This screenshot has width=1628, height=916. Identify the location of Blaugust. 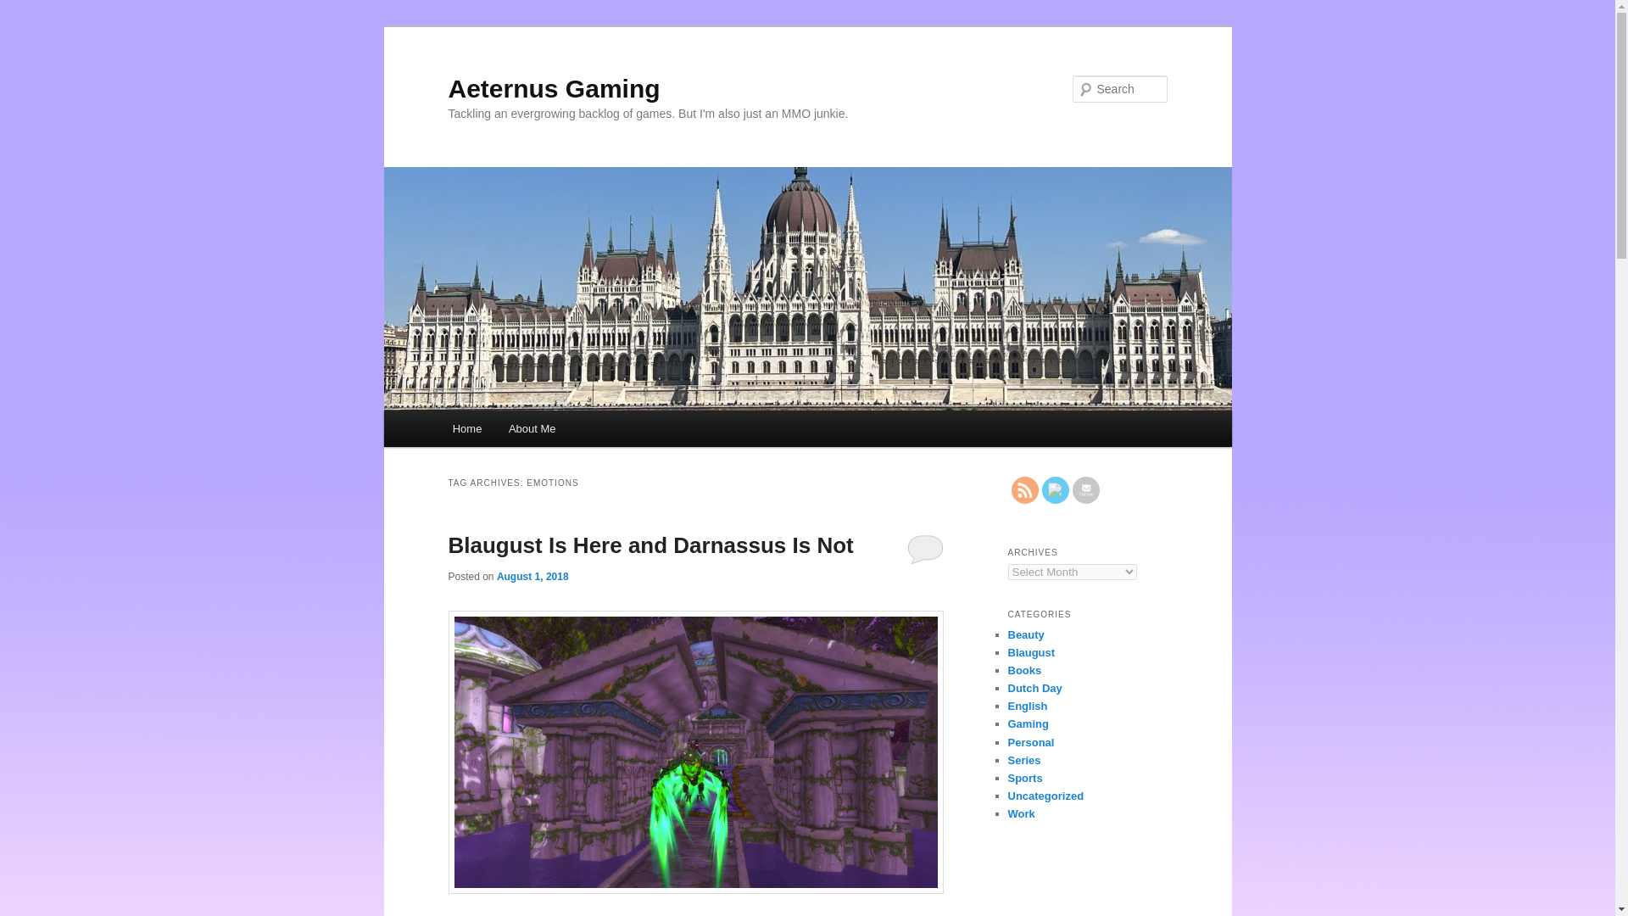
(1031, 652).